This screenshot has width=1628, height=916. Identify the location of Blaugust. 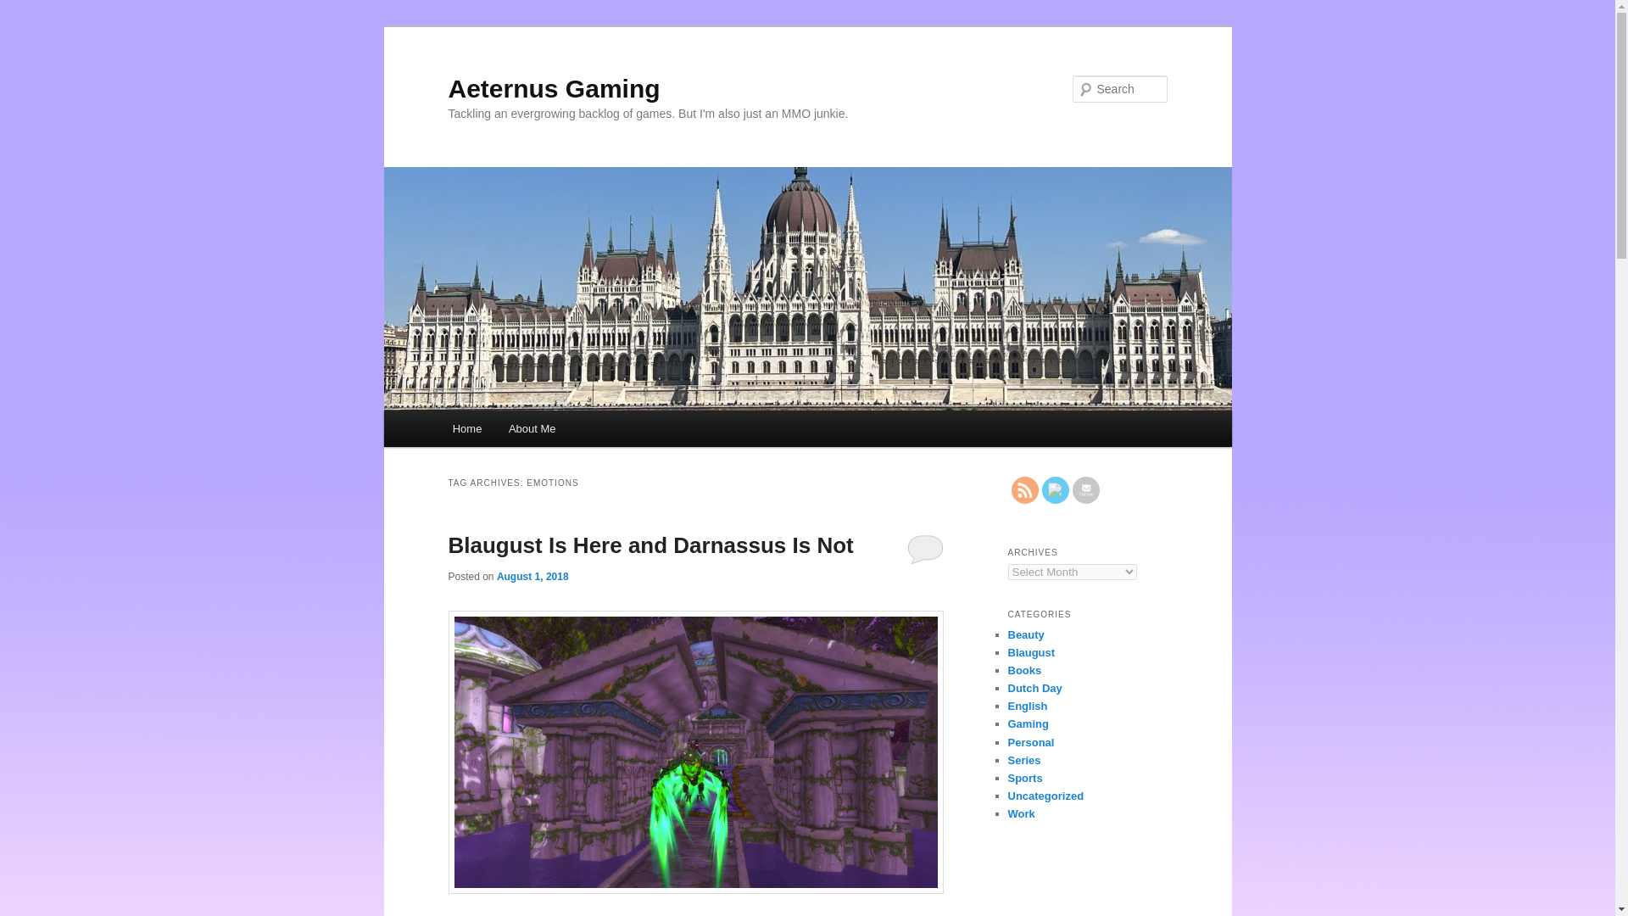
(1031, 652).